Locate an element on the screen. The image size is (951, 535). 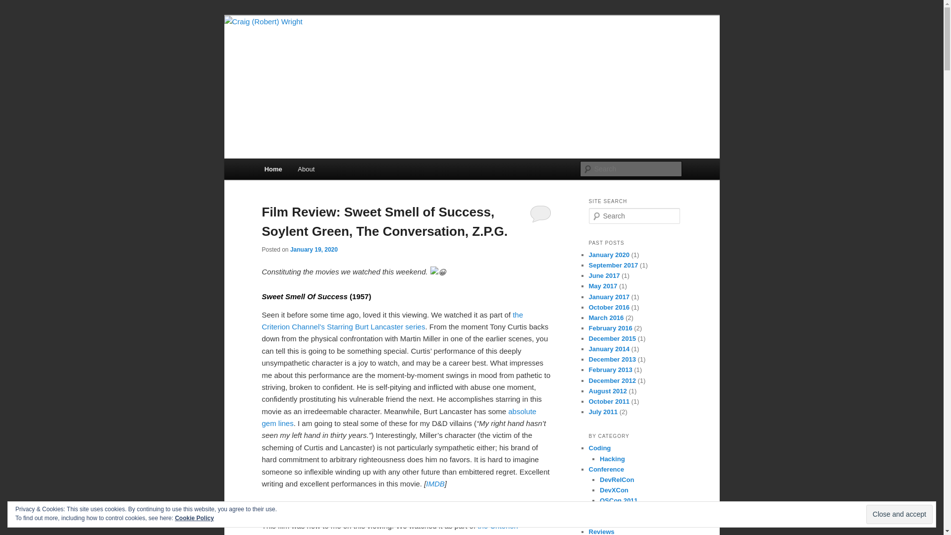
absolute gem lines is located at coordinates (399, 417).